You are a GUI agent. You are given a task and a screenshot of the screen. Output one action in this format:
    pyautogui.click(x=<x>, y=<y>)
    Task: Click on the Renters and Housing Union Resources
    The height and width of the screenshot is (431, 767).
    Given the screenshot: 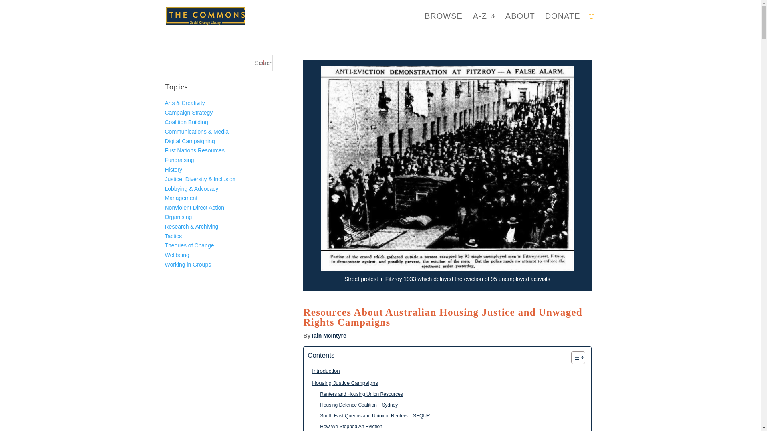 What is the action you would take?
    pyautogui.click(x=359, y=394)
    